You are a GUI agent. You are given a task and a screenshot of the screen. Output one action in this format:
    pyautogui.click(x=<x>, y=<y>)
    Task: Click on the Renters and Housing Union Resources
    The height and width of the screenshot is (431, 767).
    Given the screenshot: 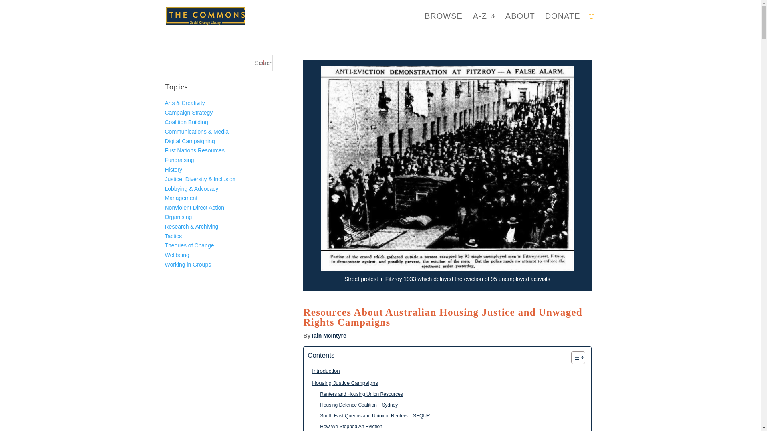 What is the action you would take?
    pyautogui.click(x=359, y=394)
    